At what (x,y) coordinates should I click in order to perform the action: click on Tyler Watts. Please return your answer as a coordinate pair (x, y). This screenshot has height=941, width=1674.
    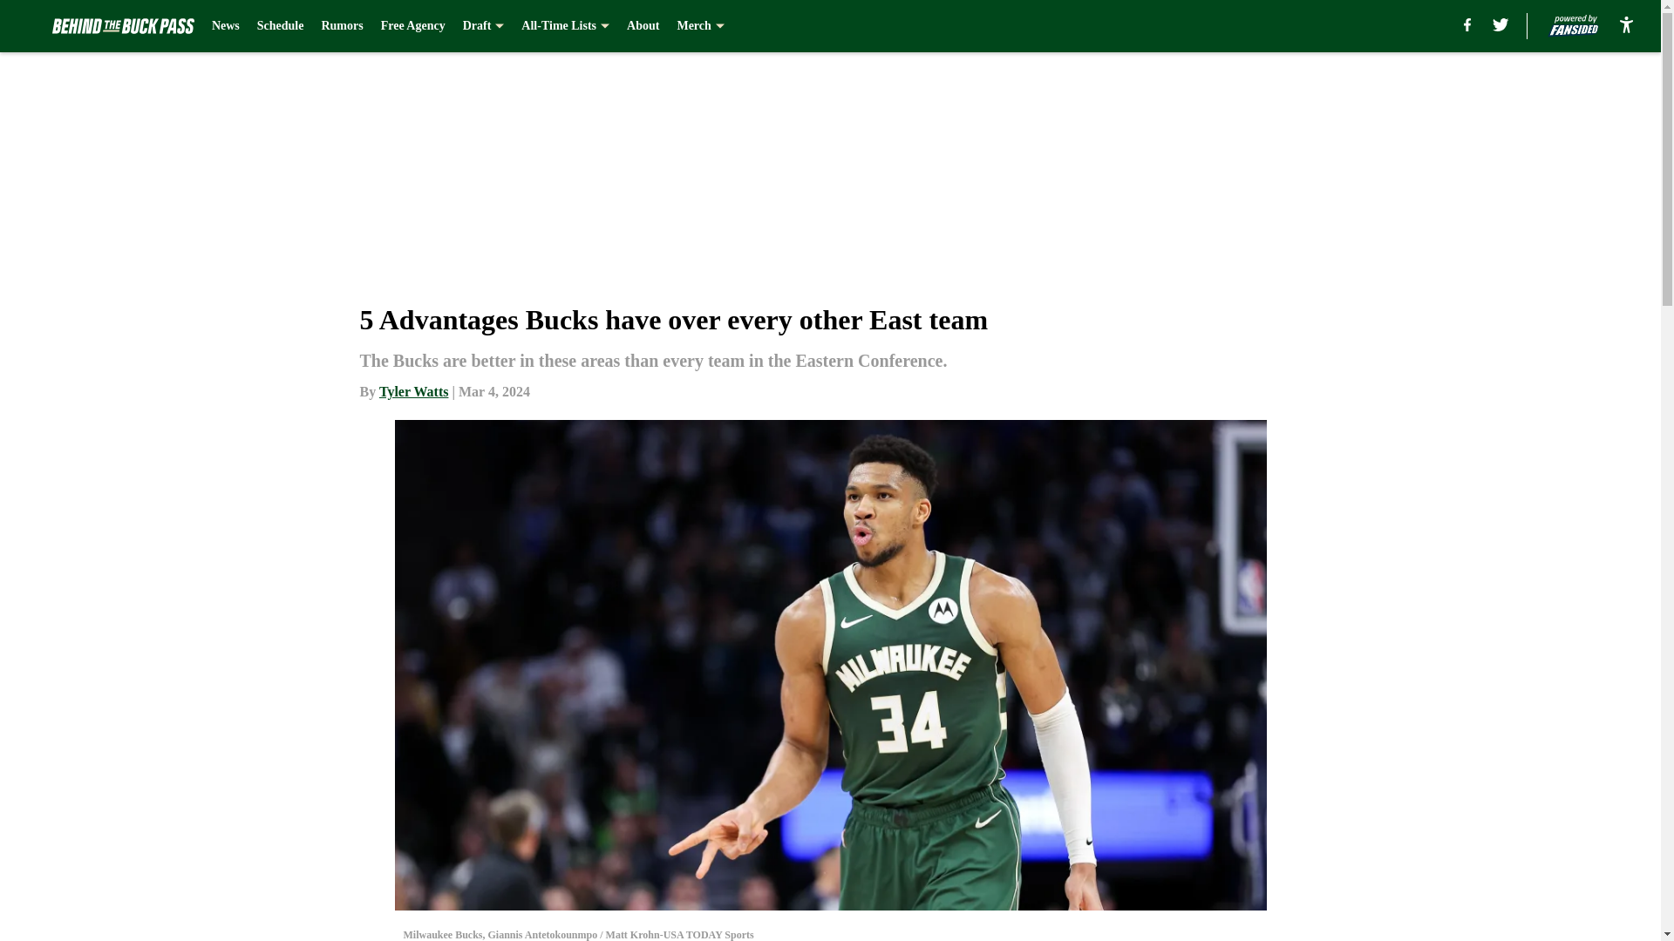
    Looking at the image, I should click on (413, 390).